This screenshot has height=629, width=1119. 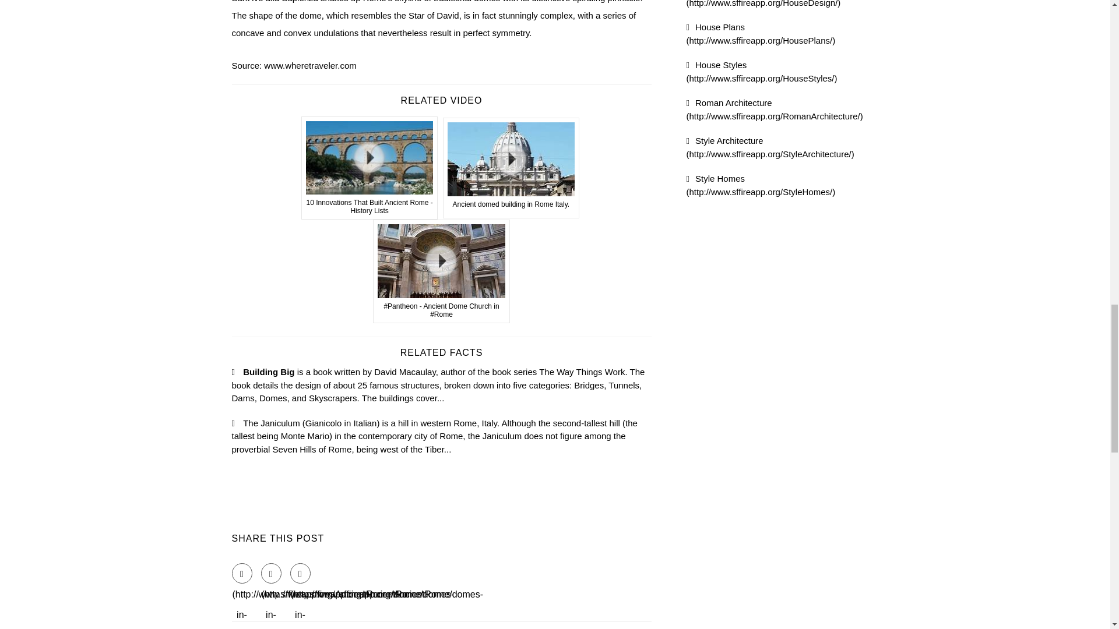 I want to click on View all posts filed under House Styles, so click(x=762, y=71).